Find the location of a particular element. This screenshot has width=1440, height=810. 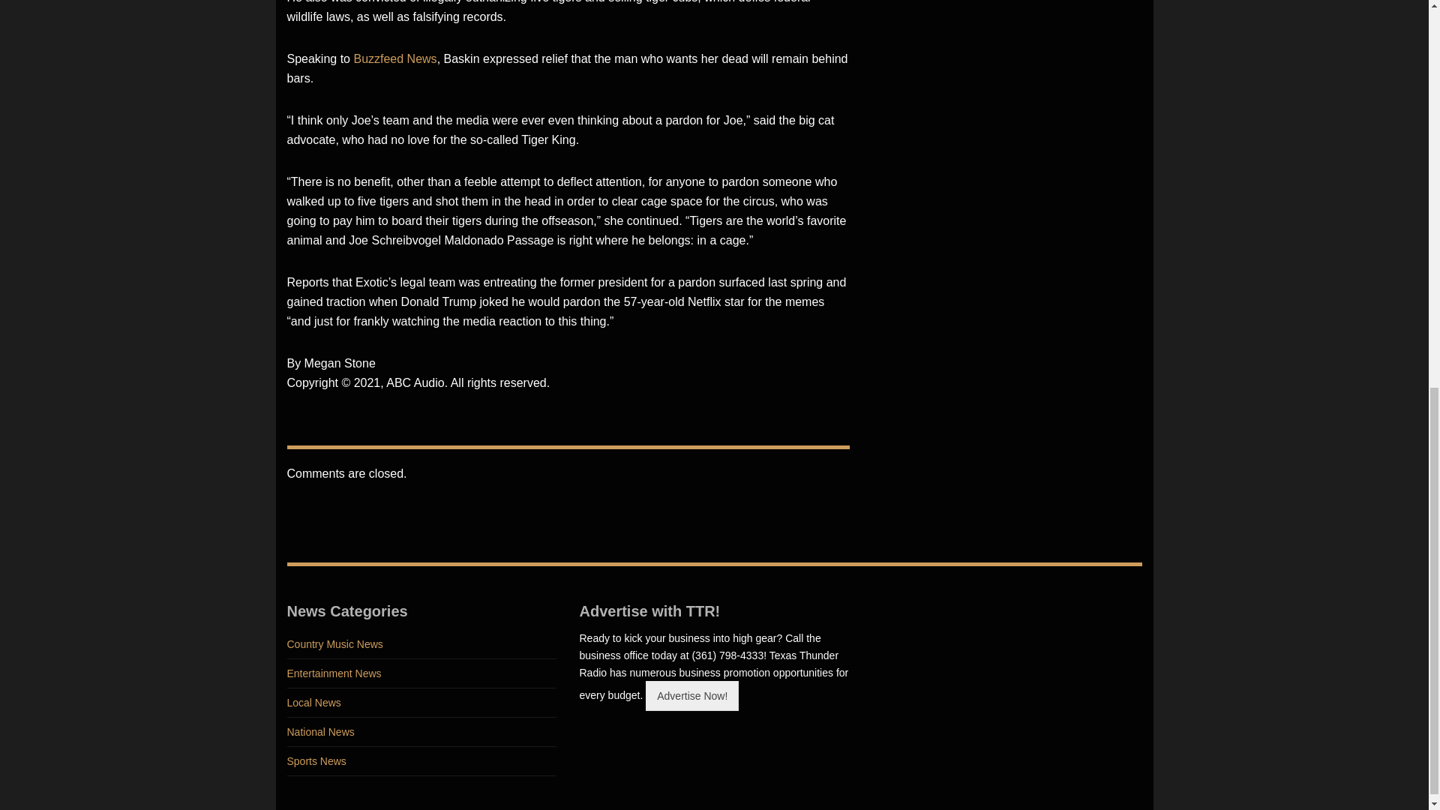

Advertise Now! is located at coordinates (691, 695).